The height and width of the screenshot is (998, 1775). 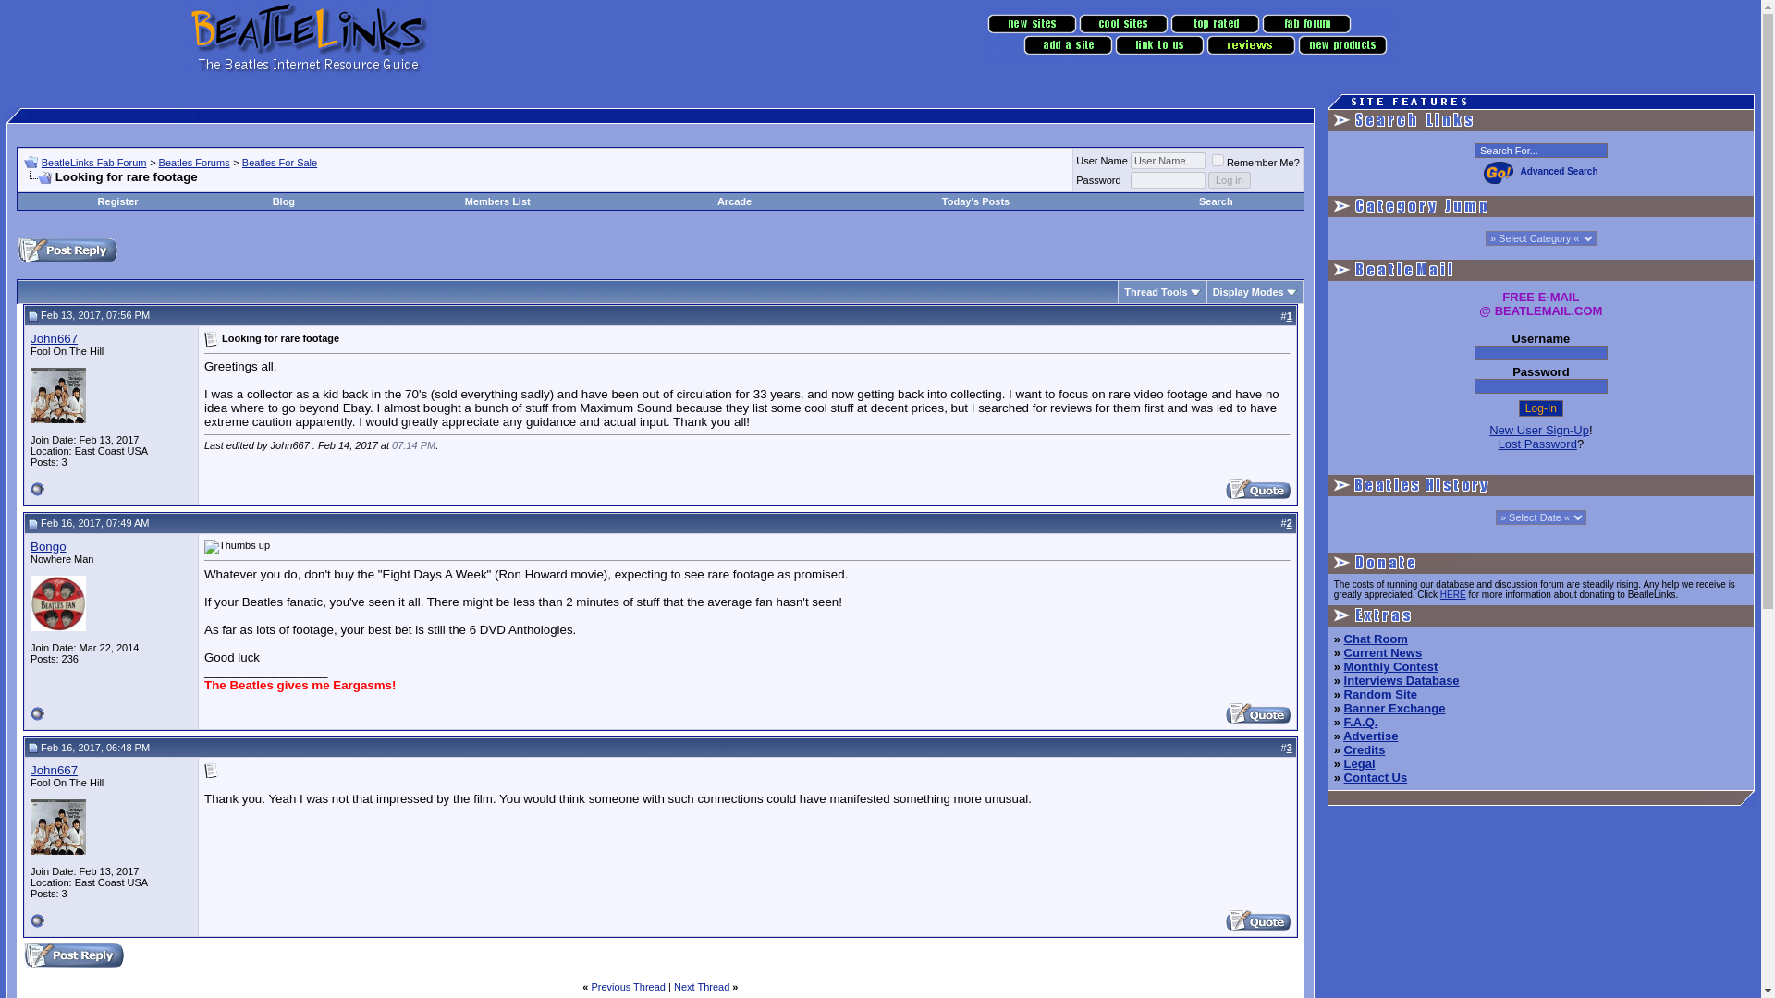 I want to click on Beatles Forums, so click(x=194, y=163).